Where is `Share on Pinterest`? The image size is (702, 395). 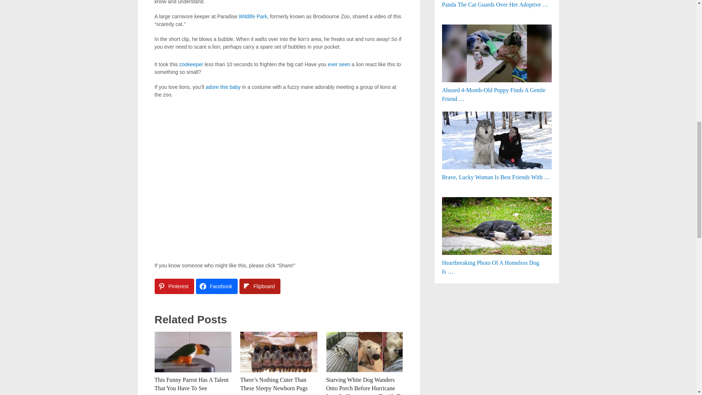 Share on Pinterest is located at coordinates (174, 286).